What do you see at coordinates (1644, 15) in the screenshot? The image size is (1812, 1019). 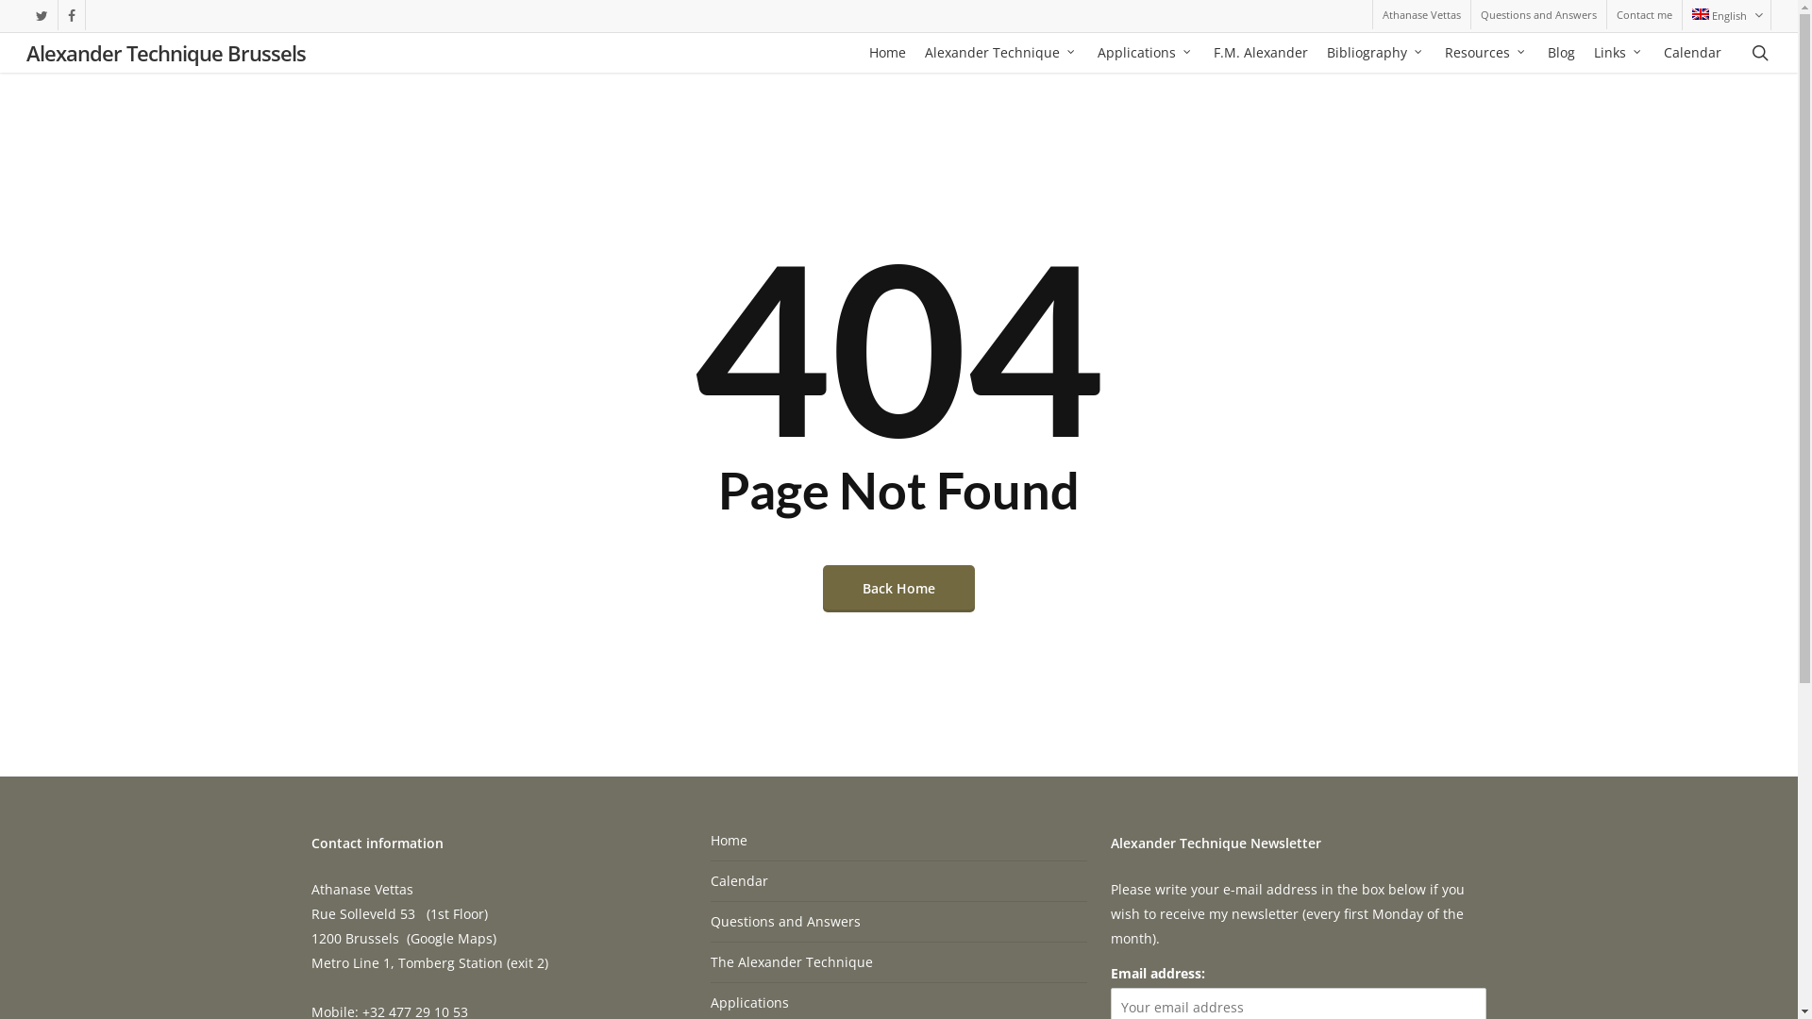 I see `Contact me` at bounding box center [1644, 15].